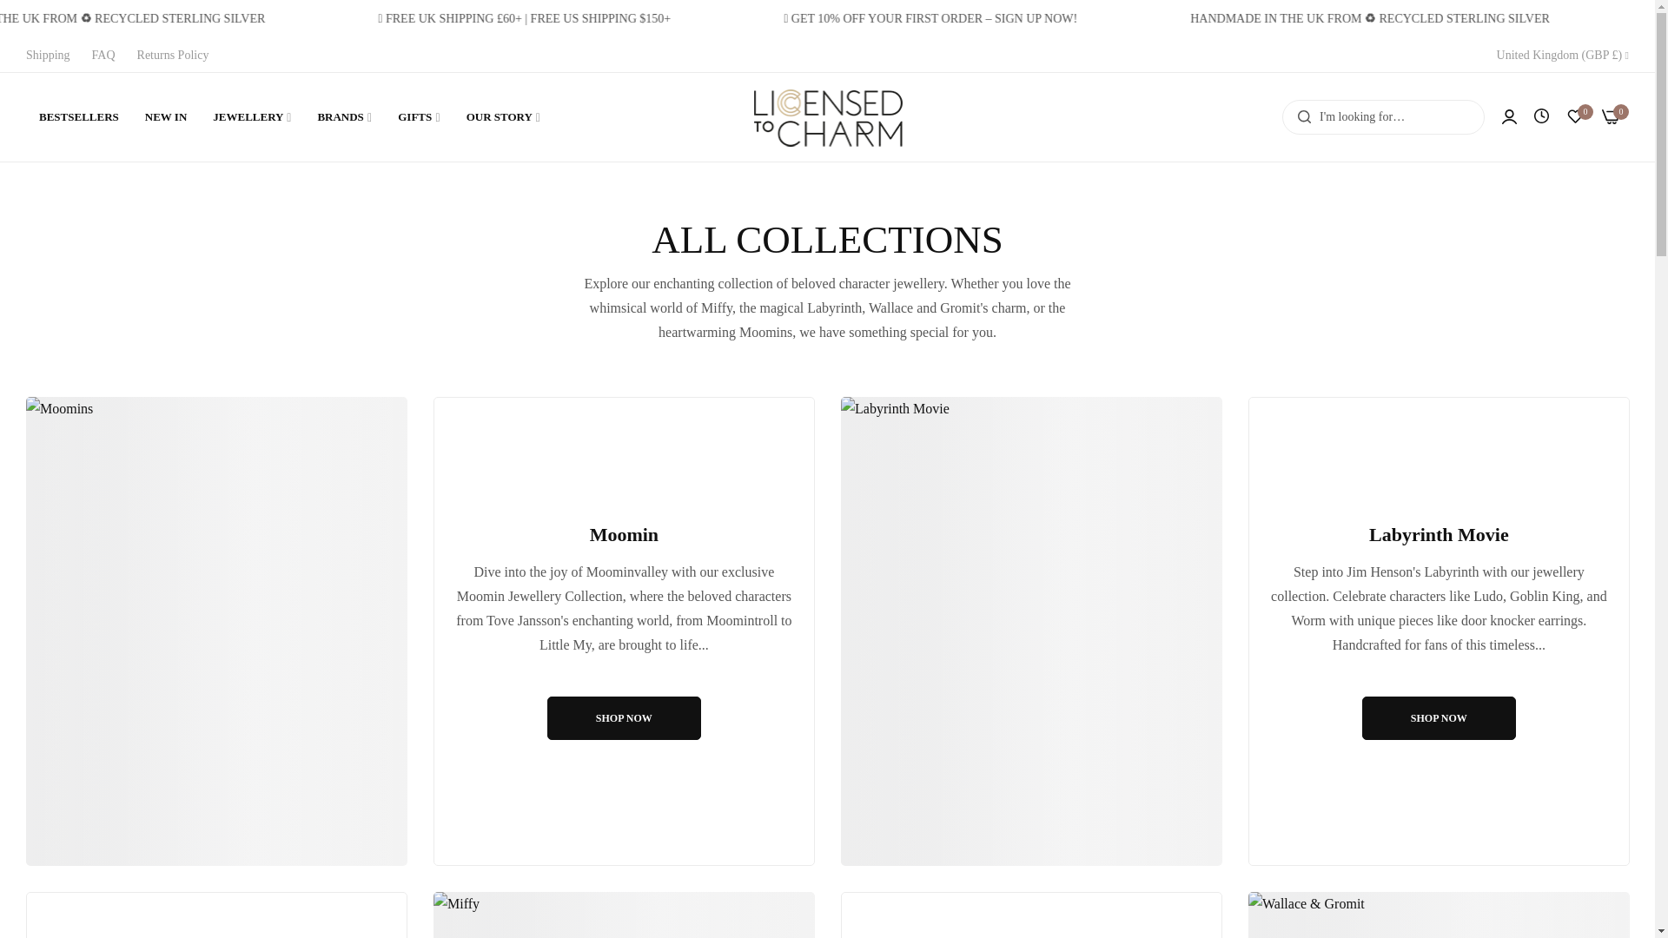 The height and width of the screenshot is (938, 1668). I want to click on Returns Policy, so click(173, 56).